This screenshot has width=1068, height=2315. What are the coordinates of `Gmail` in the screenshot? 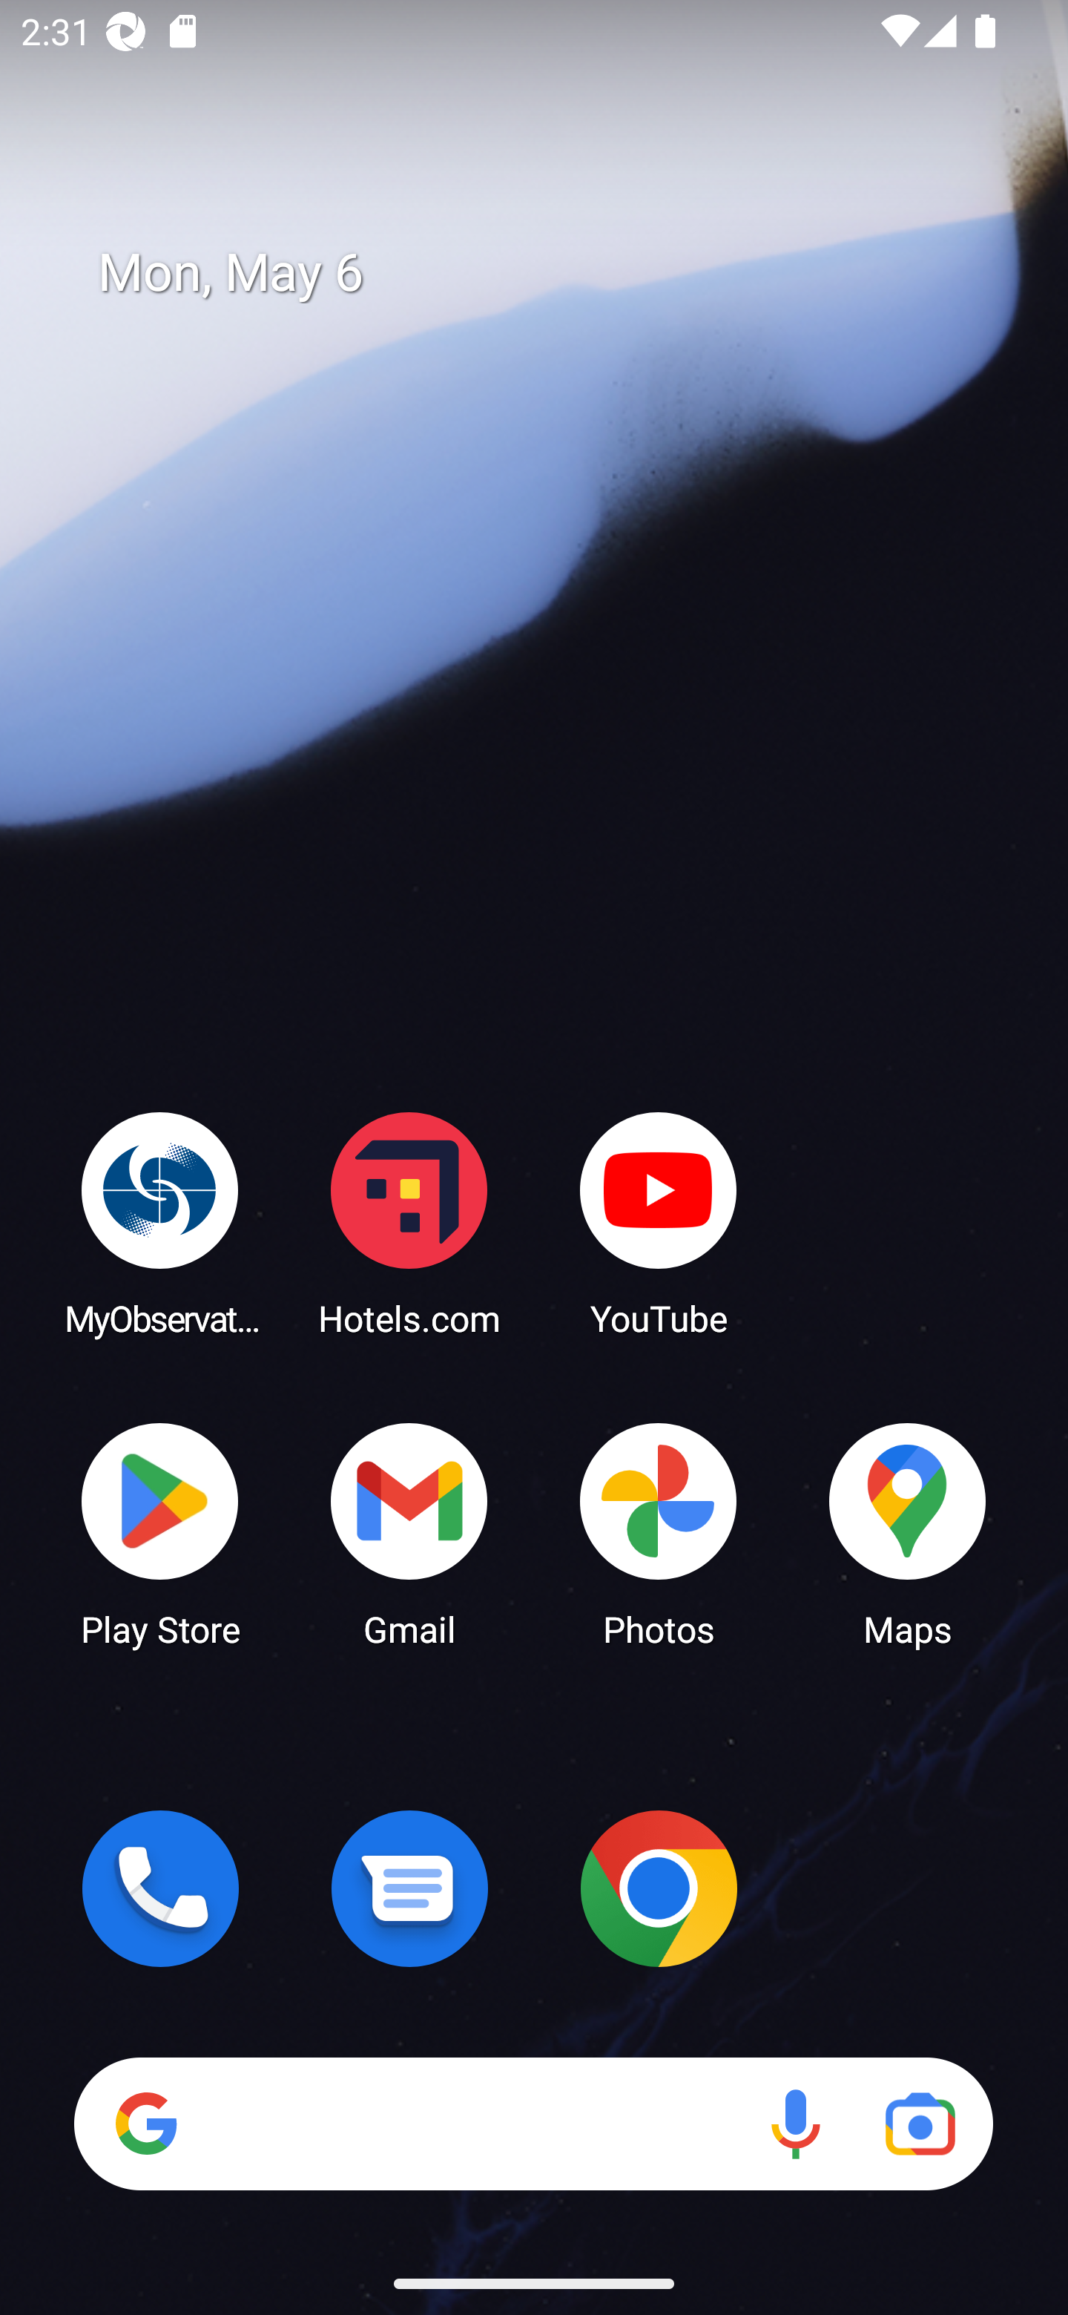 It's located at (409, 1533).